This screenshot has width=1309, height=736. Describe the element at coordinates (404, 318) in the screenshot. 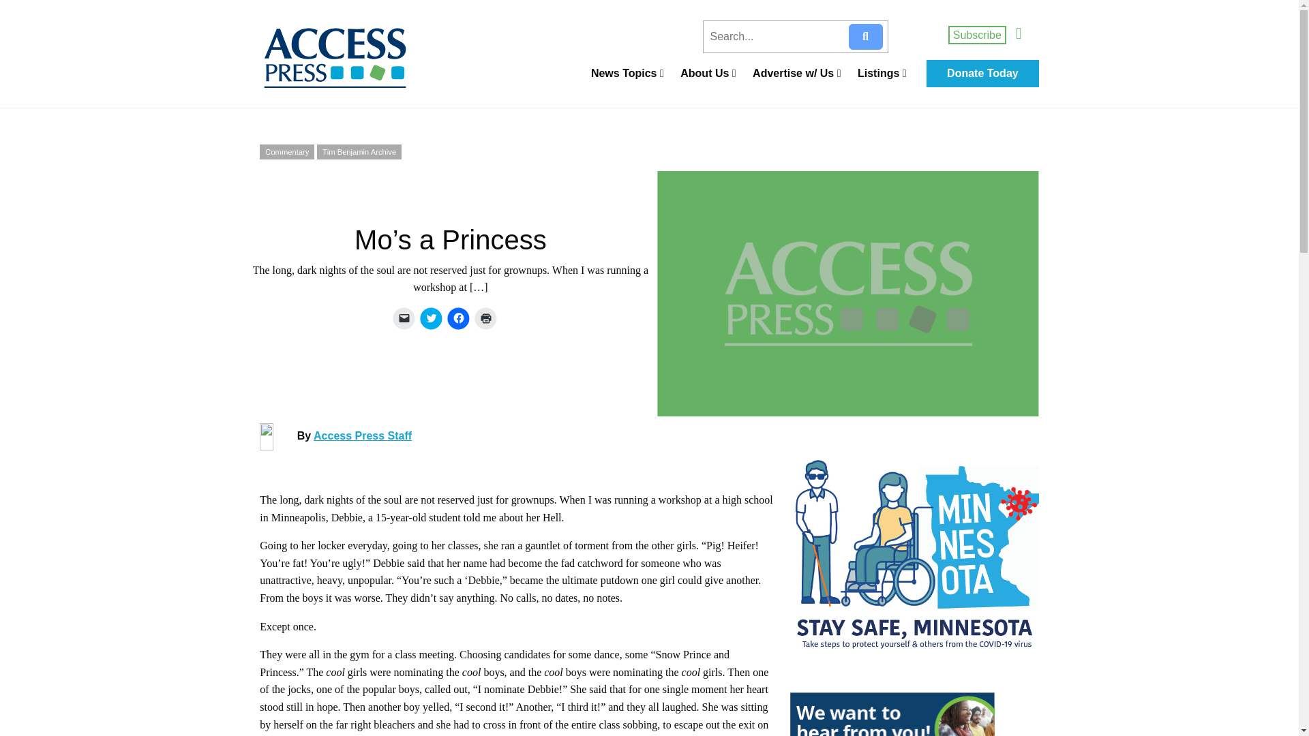

I see `Click to email a link to a friend` at that location.